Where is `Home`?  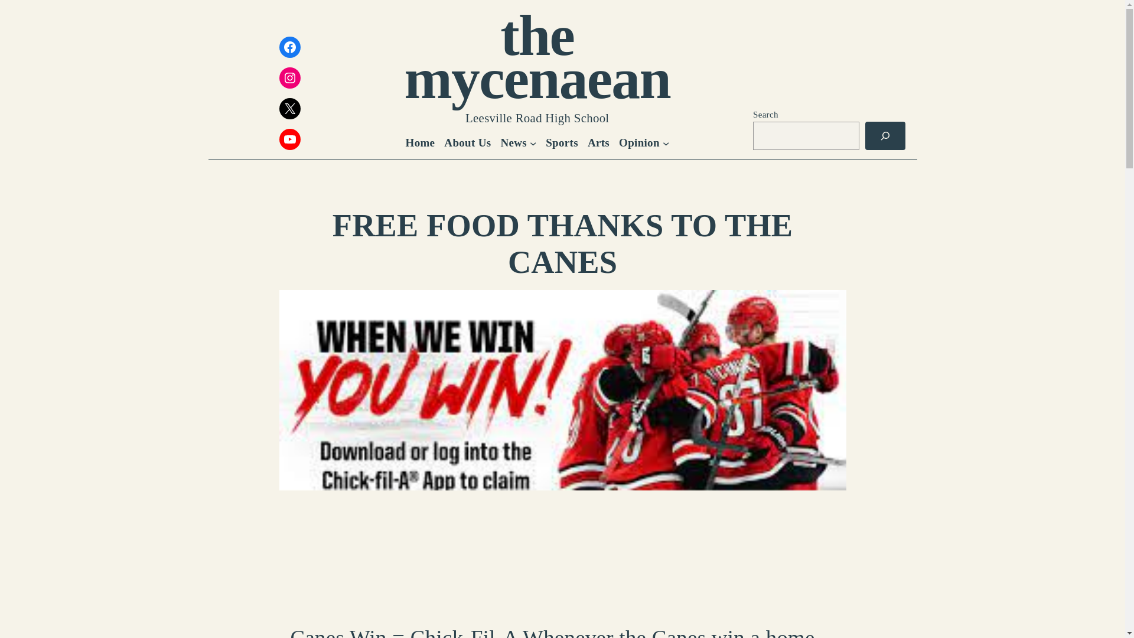
Home is located at coordinates (421, 143).